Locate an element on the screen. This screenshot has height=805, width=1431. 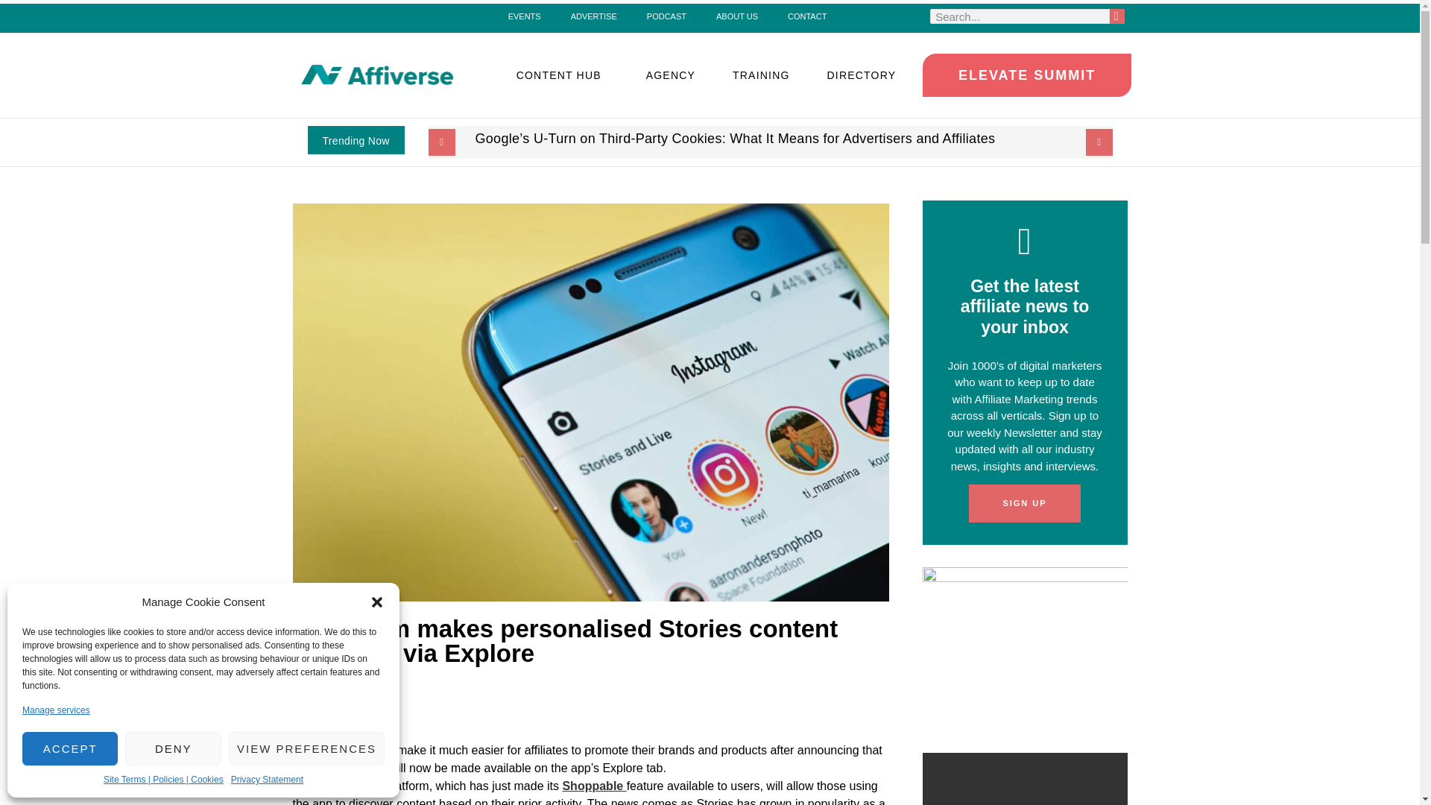
ABOUT US is located at coordinates (736, 16).